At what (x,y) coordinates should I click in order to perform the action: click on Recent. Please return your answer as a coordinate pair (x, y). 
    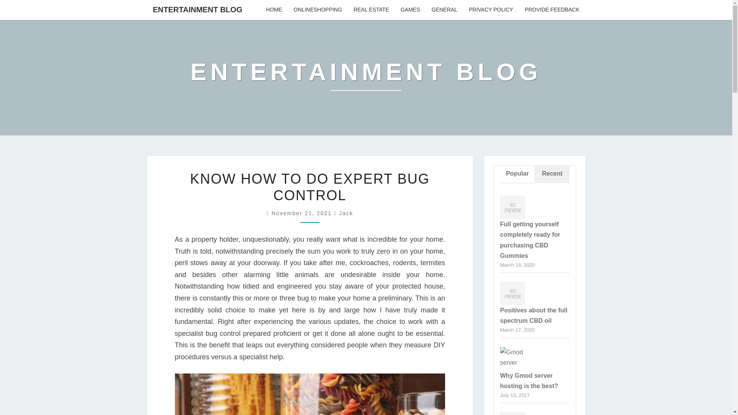
    Looking at the image, I should click on (552, 174).